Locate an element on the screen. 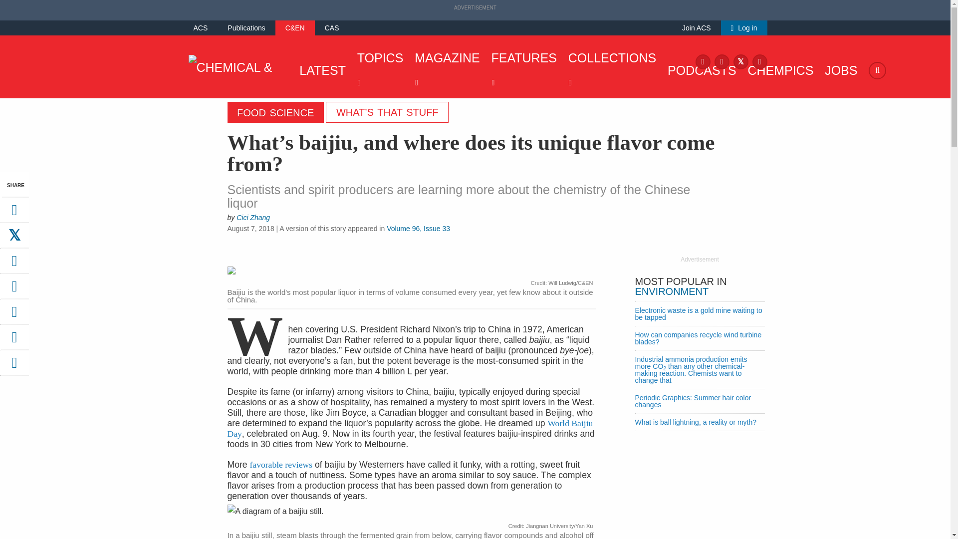 The image size is (958, 539). Join ACS is located at coordinates (697, 27).